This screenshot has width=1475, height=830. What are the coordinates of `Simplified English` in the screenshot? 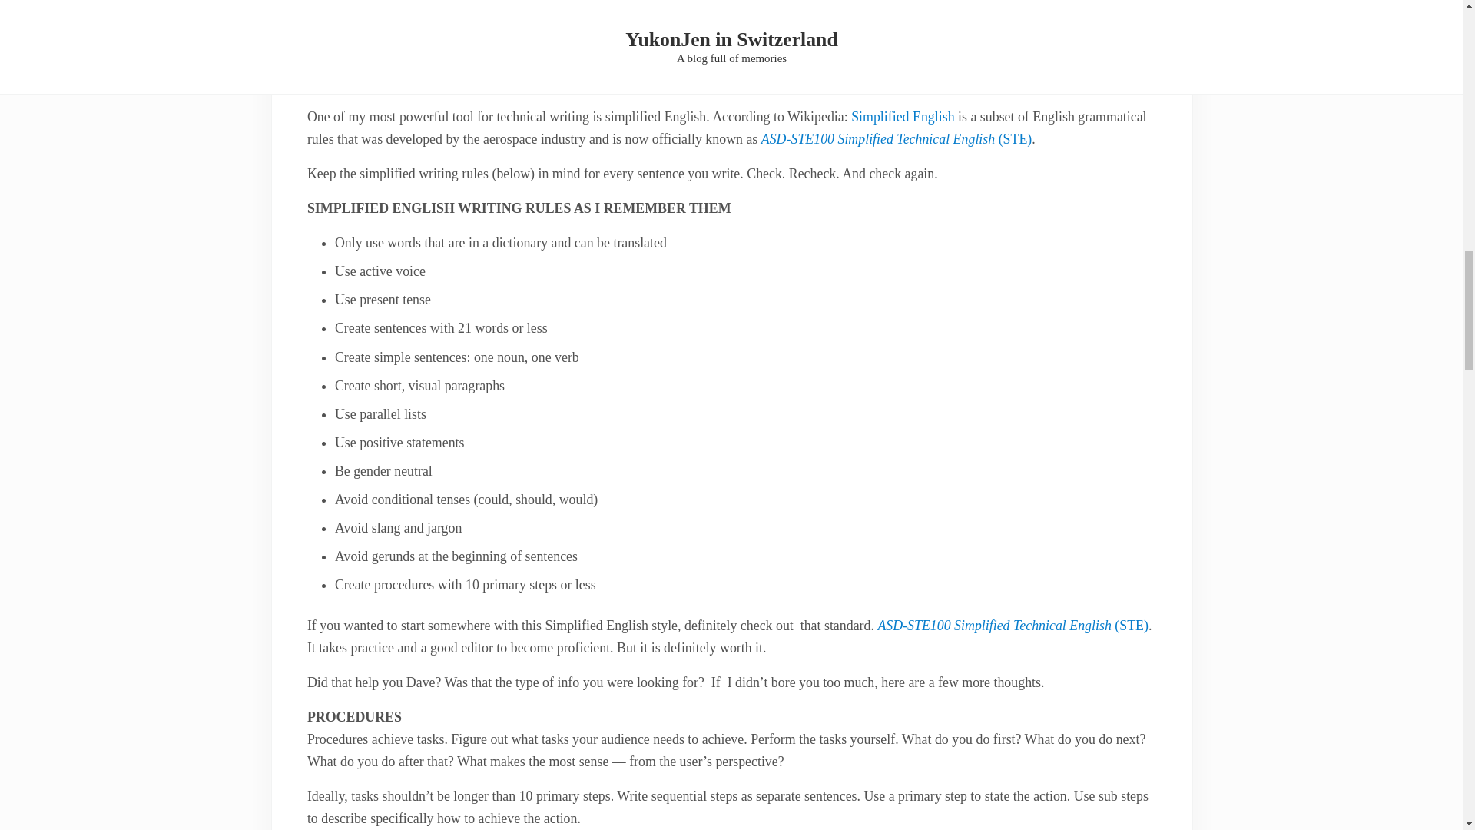 It's located at (902, 117).